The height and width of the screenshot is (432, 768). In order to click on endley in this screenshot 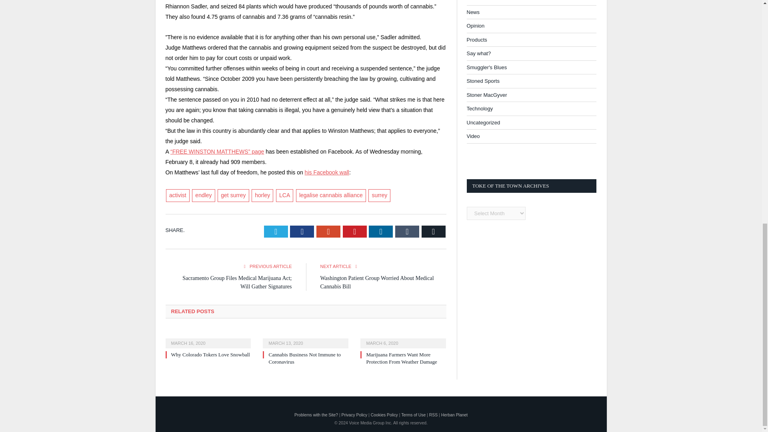, I will do `click(203, 196)`.